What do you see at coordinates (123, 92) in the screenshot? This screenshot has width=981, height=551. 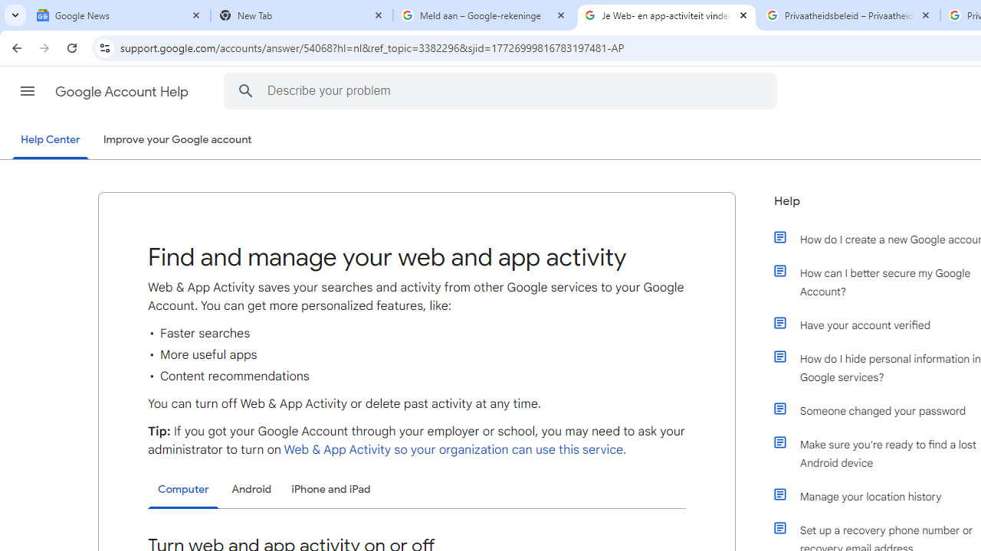 I see `Google Account Help` at bounding box center [123, 92].